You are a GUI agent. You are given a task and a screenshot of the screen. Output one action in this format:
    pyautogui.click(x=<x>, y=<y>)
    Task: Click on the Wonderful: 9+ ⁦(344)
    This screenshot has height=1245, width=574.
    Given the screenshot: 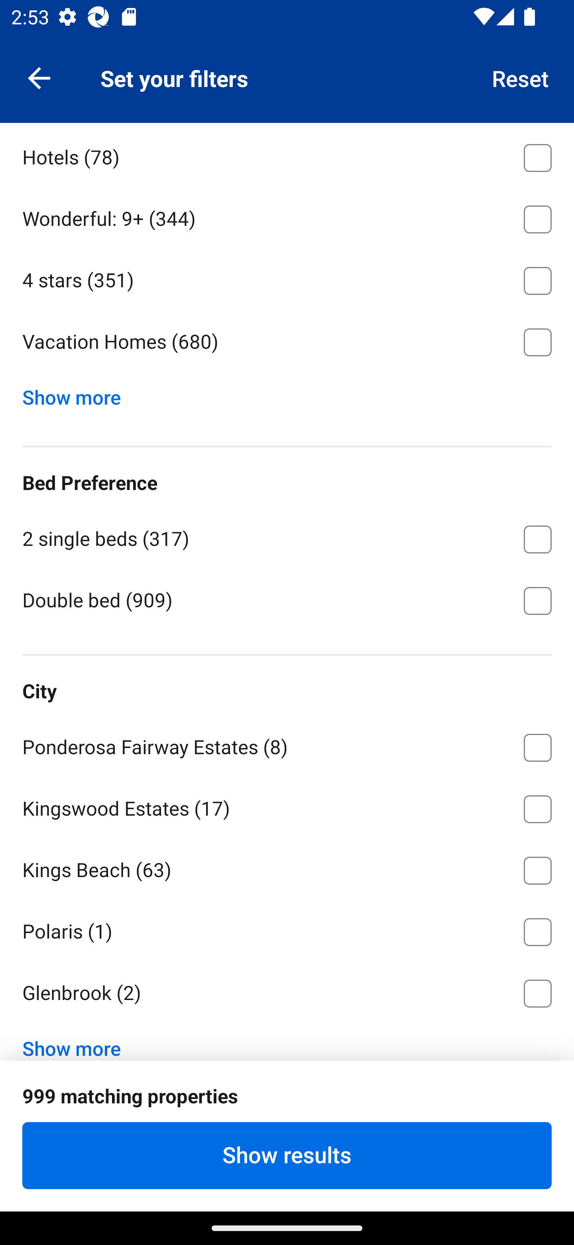 What is the action you would take?
    pyautogui.click(x=287, y=216)
    